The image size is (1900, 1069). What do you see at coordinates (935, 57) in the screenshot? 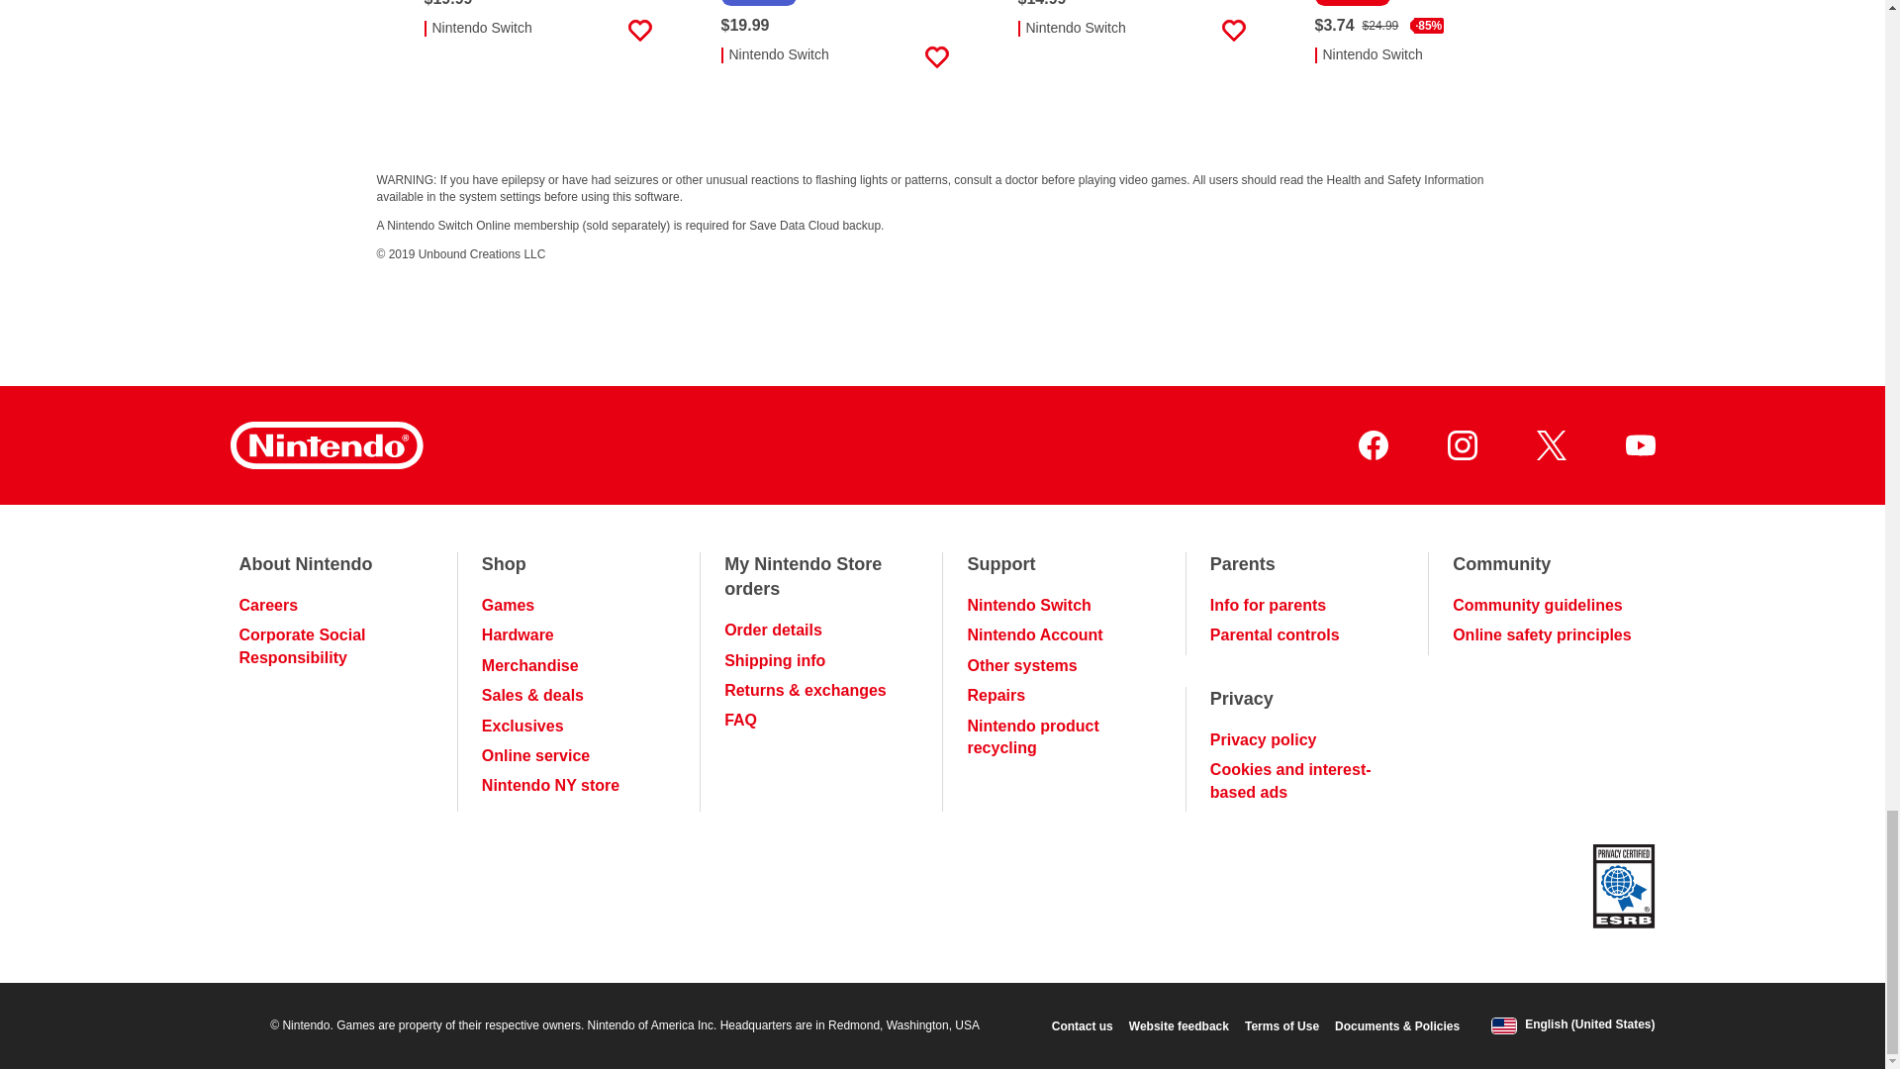
I see `Add to Wish List` at bounding box center [935, 57].